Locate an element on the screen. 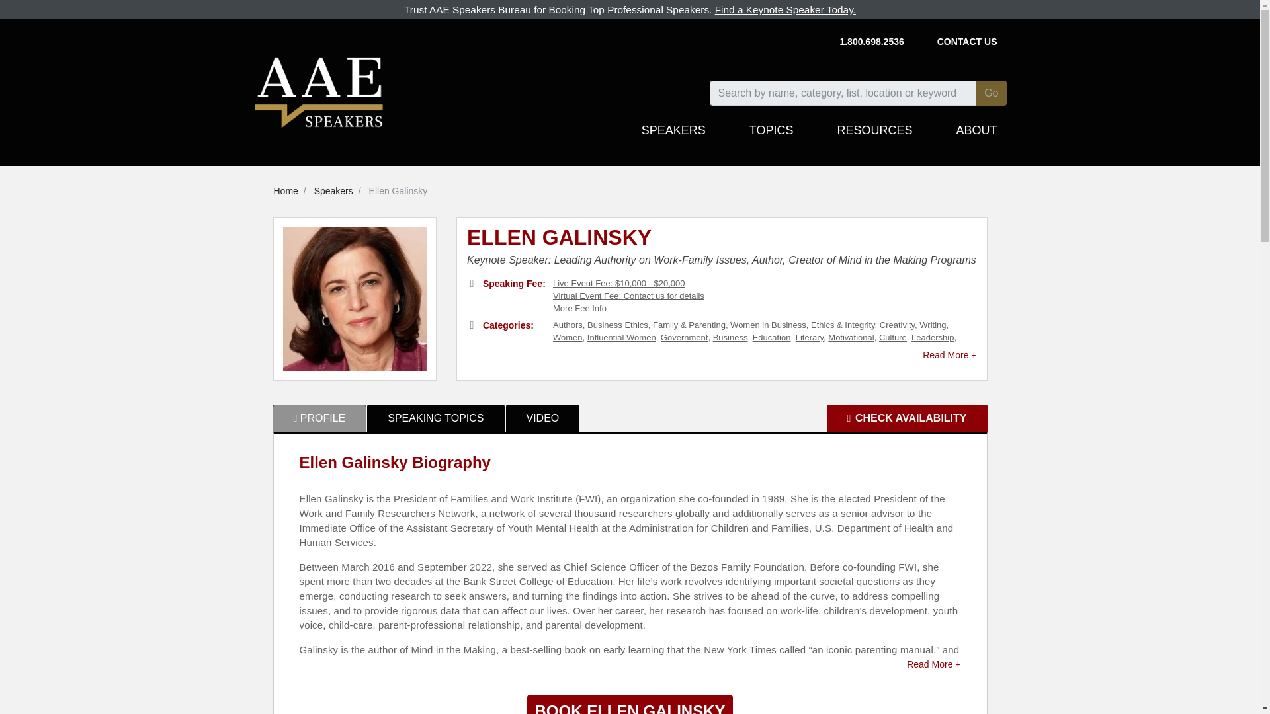 This screenshot has height=714, width=1270. CONTACT US is located at coordinates (967, 42).